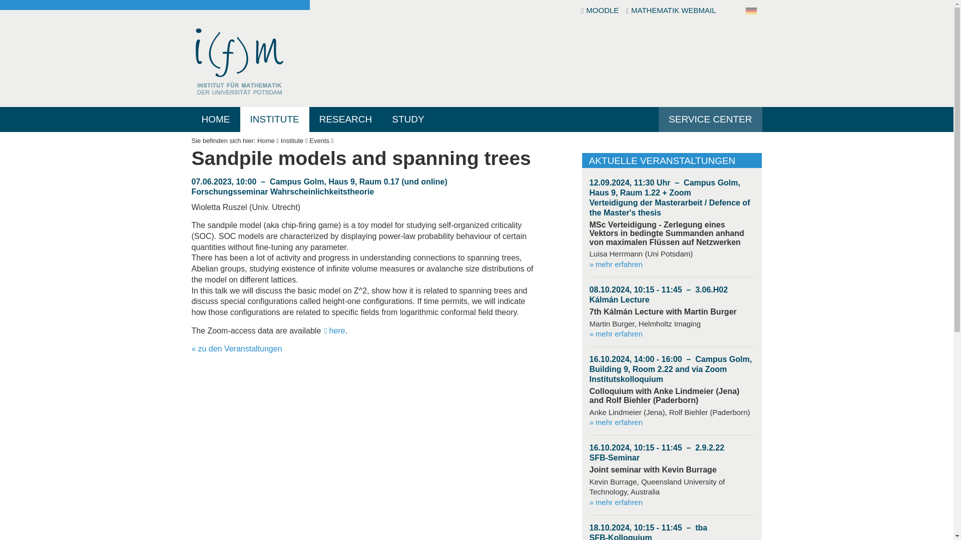 The image size is (961, 540). I want to click on RESEARCH, so click(346, 119).